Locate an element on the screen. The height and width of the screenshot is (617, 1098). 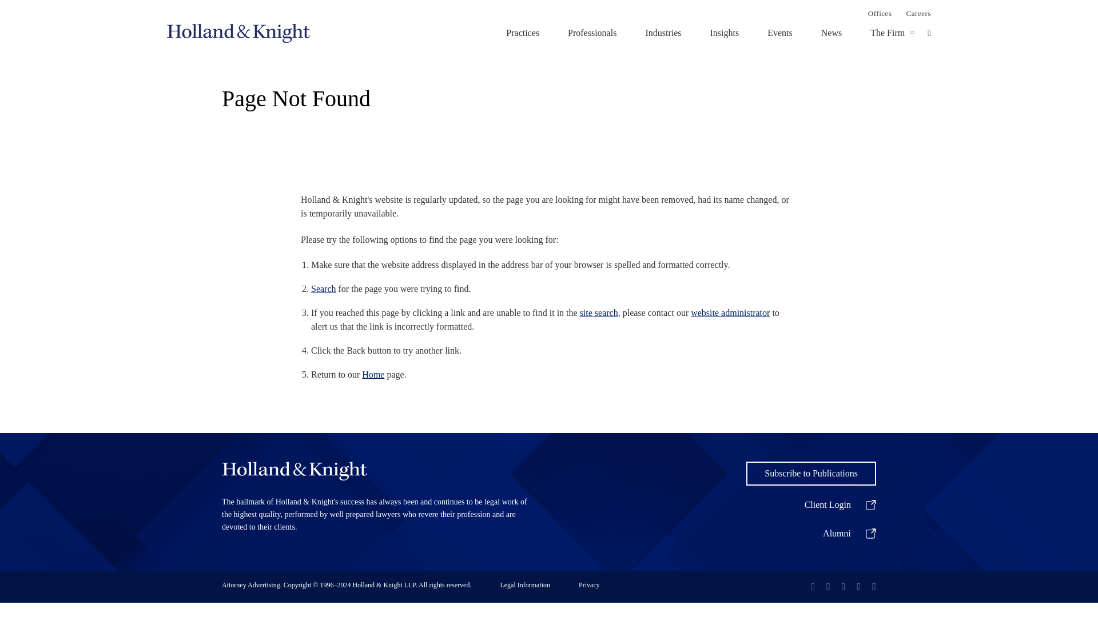
Events is located at coordinates (780, 33).